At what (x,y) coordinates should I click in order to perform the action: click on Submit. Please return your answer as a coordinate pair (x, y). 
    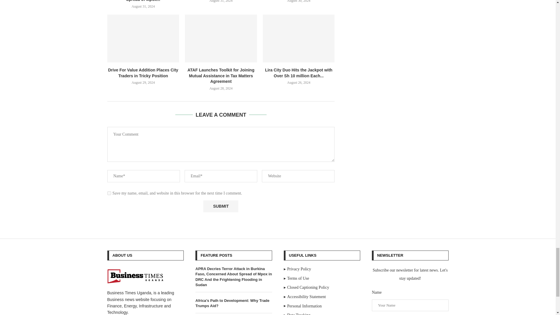
    Looking at the image, I should click on (220, 206).